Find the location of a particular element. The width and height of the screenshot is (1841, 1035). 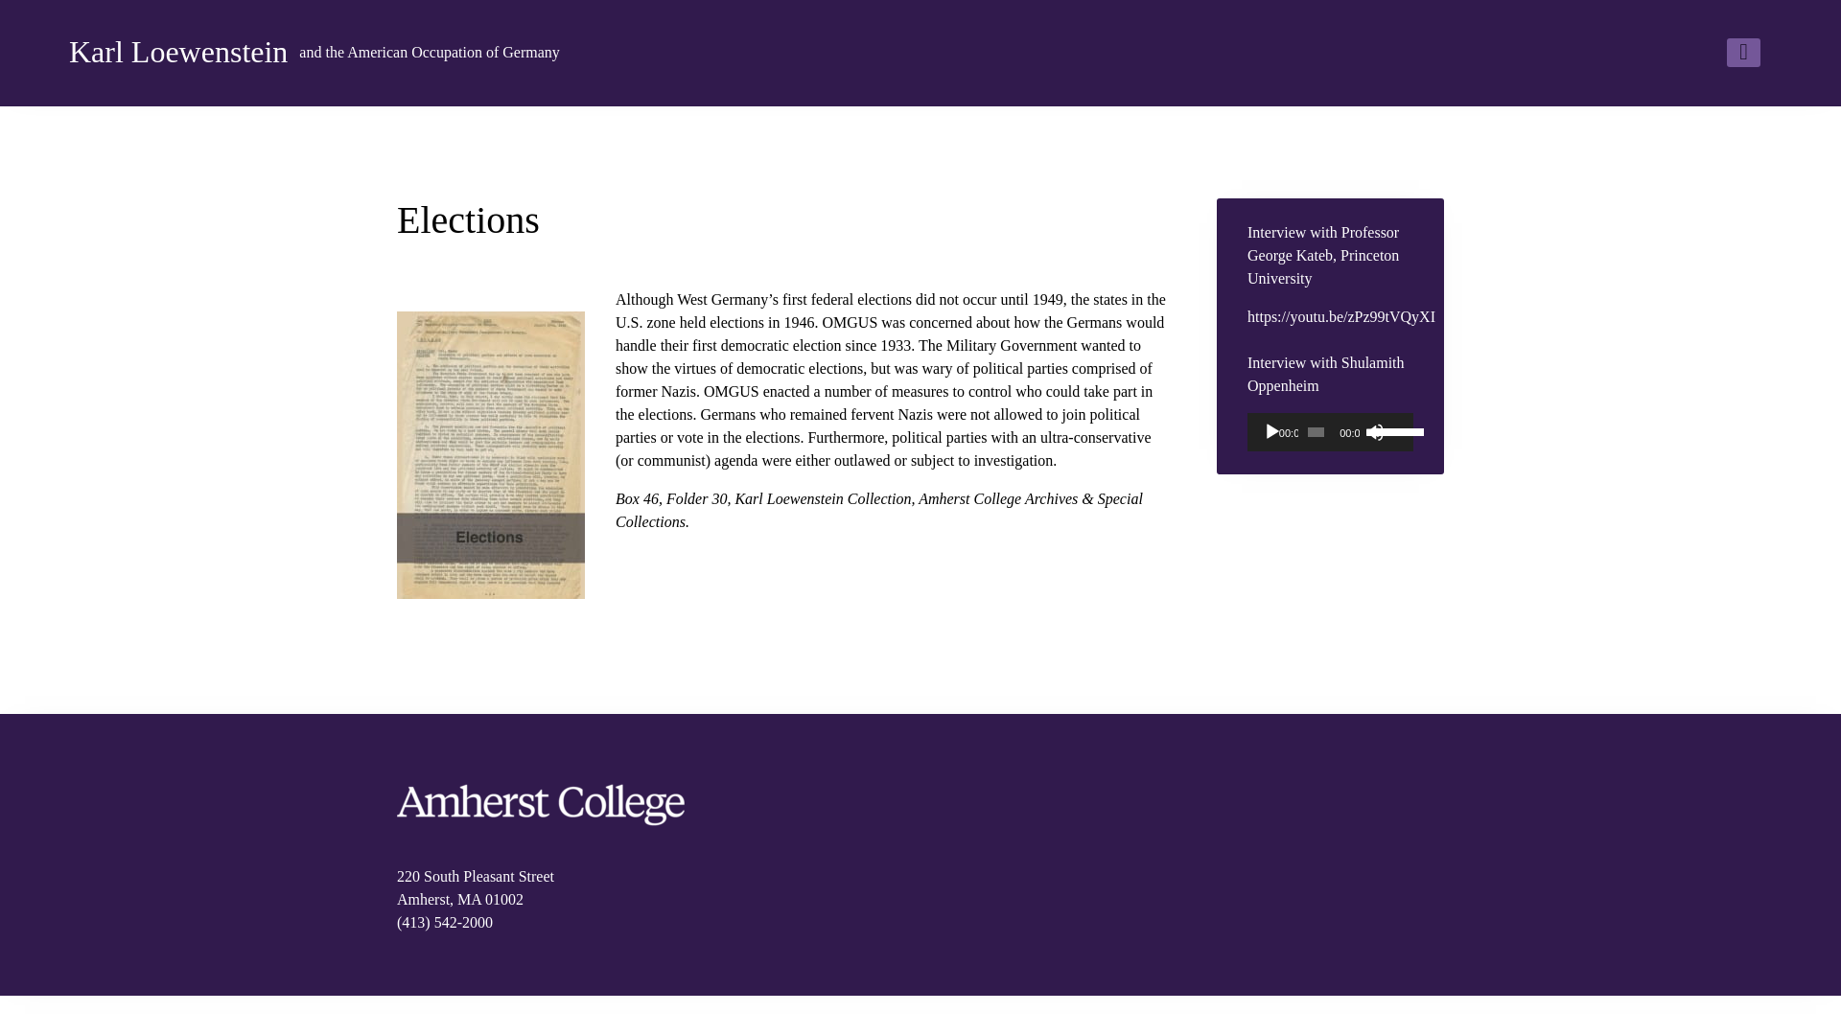

Mute is located at coordinates (1375, 431).